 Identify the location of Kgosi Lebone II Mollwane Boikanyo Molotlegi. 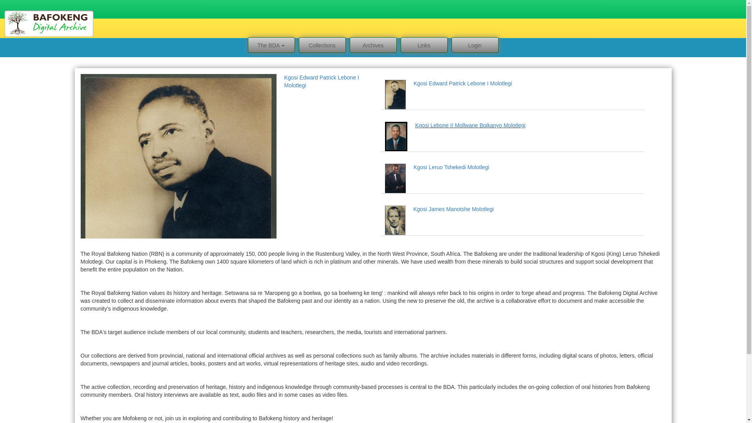
(470, 125).